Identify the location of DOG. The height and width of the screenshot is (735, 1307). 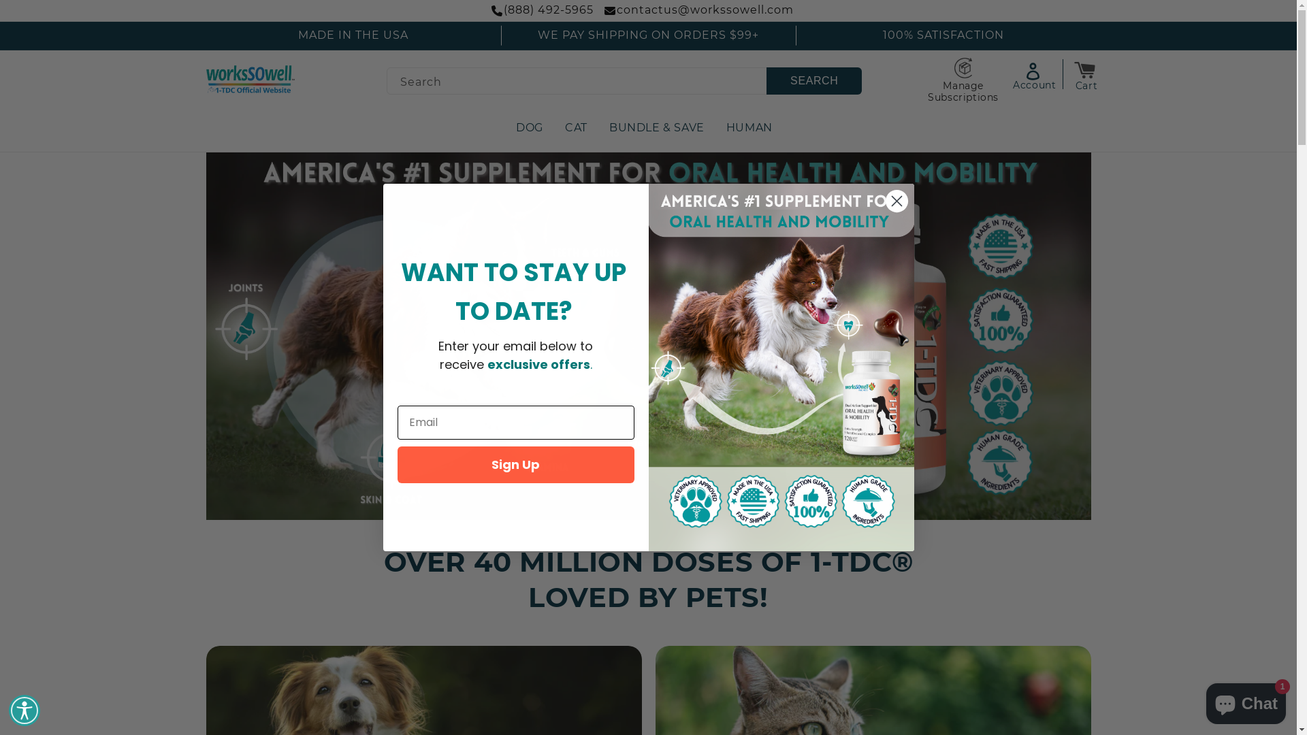
(530, 128).